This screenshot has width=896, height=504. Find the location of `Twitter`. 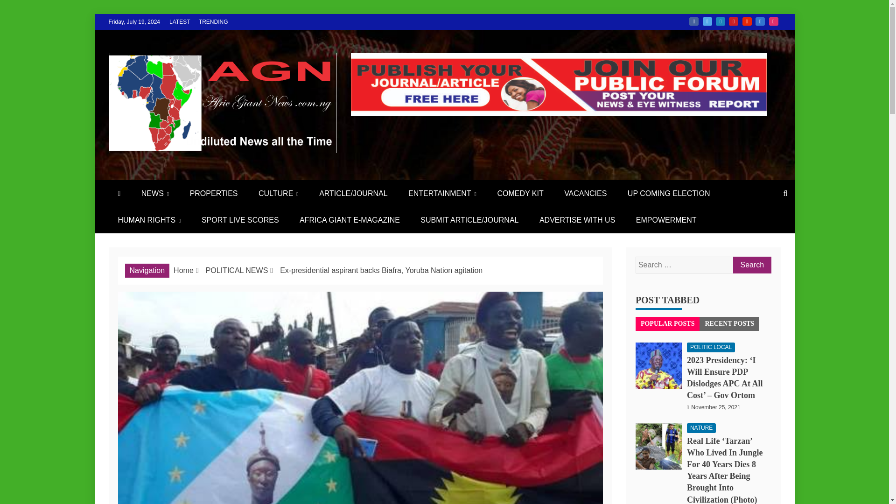

Twitter is located at coordinates (707, 21).